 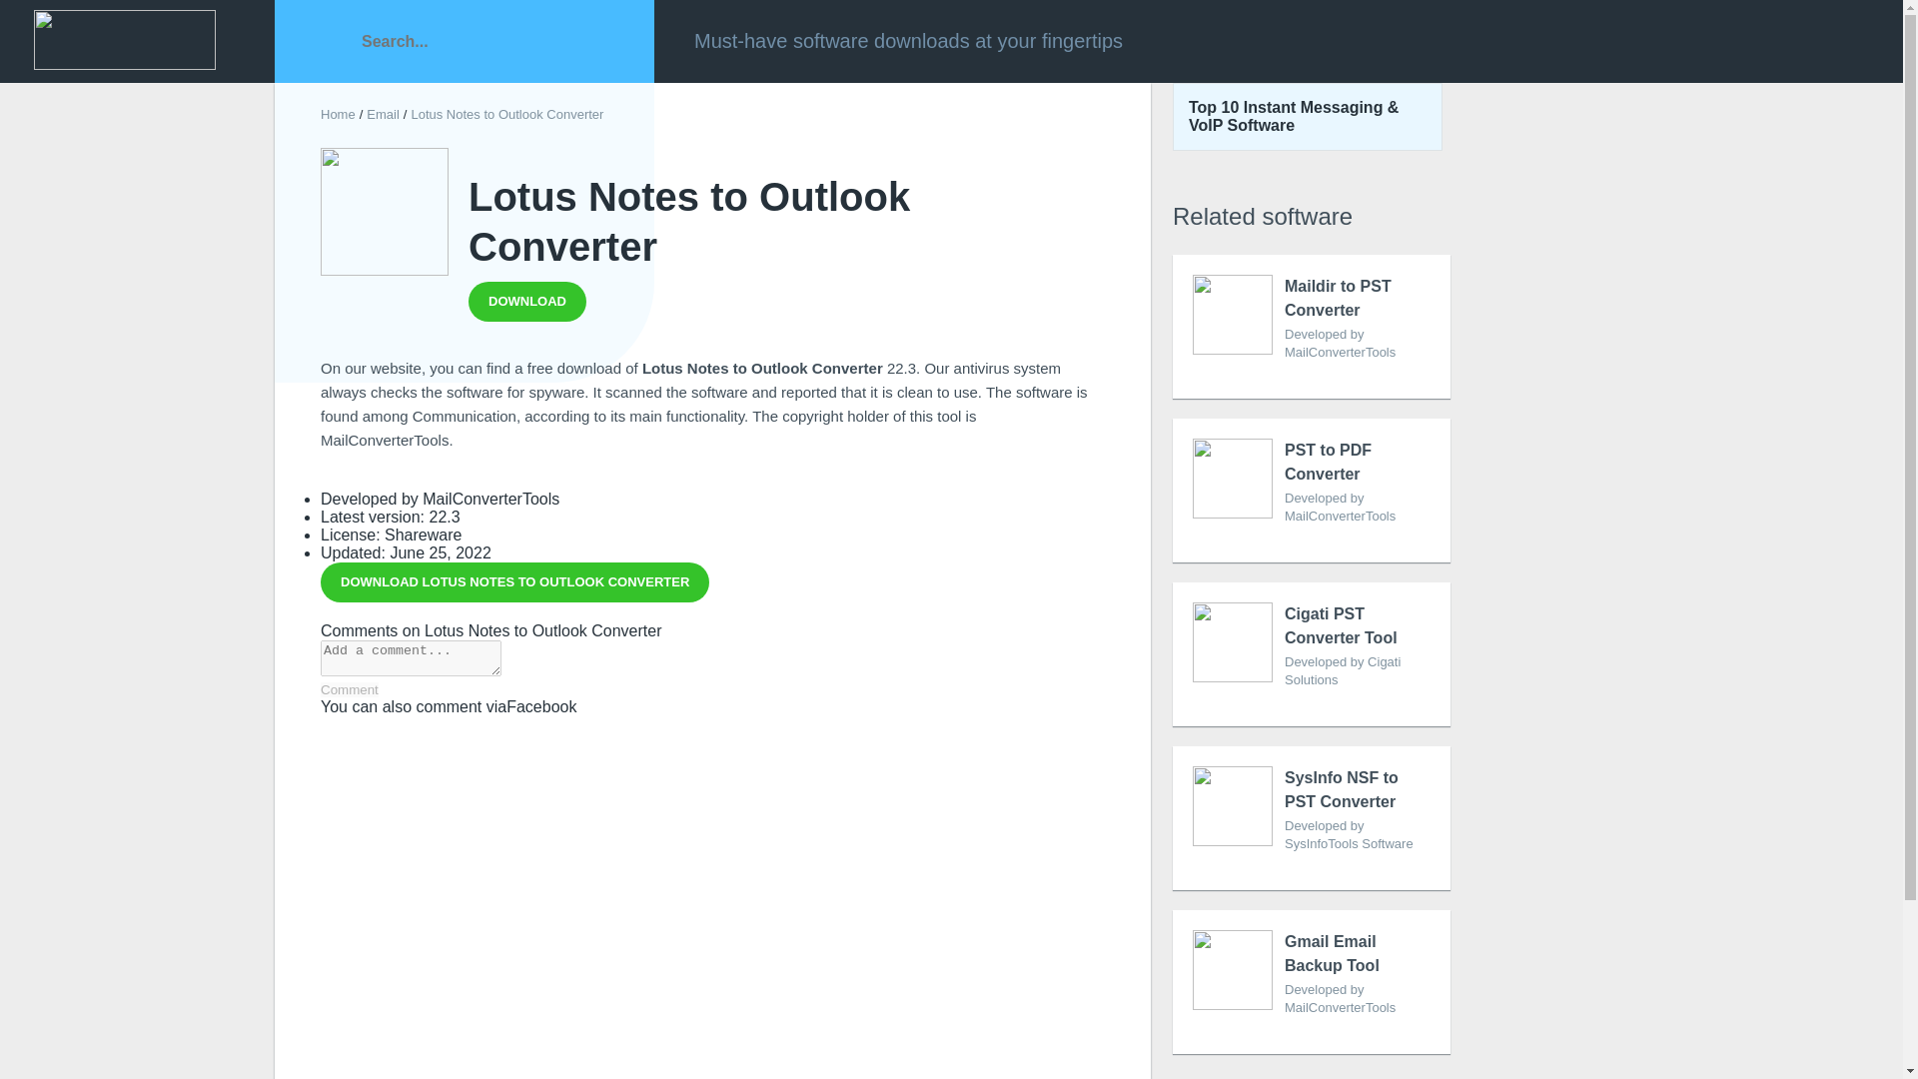 I want to click on DOWNLOAD LOTUS NOTES TO OUTLOOK CONVERTER, so click(x=338, y=114).